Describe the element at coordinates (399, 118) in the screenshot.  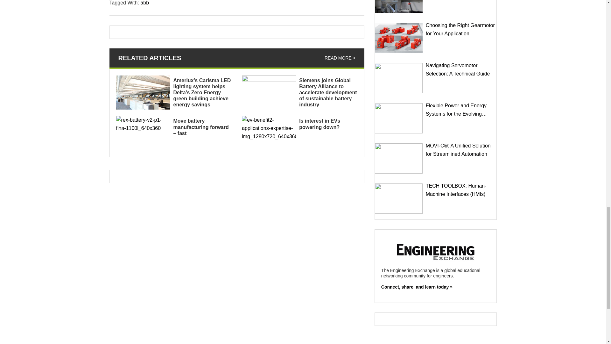
I see `Flexible Power and Energy Systems for the Evolving Factory` at that location.